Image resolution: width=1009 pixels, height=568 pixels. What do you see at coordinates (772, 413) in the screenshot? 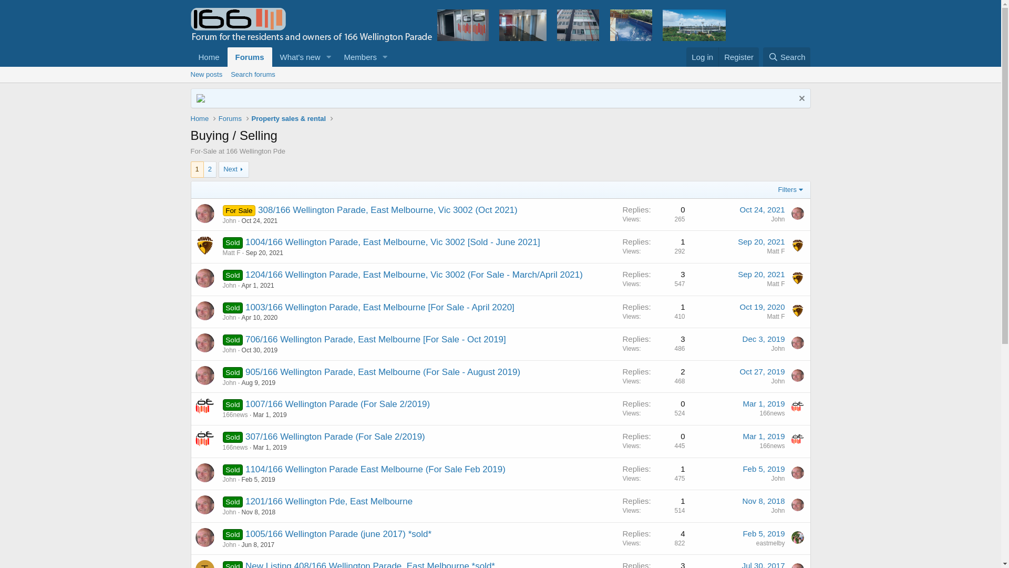
I see `166news` at bounding box center [772, 413].